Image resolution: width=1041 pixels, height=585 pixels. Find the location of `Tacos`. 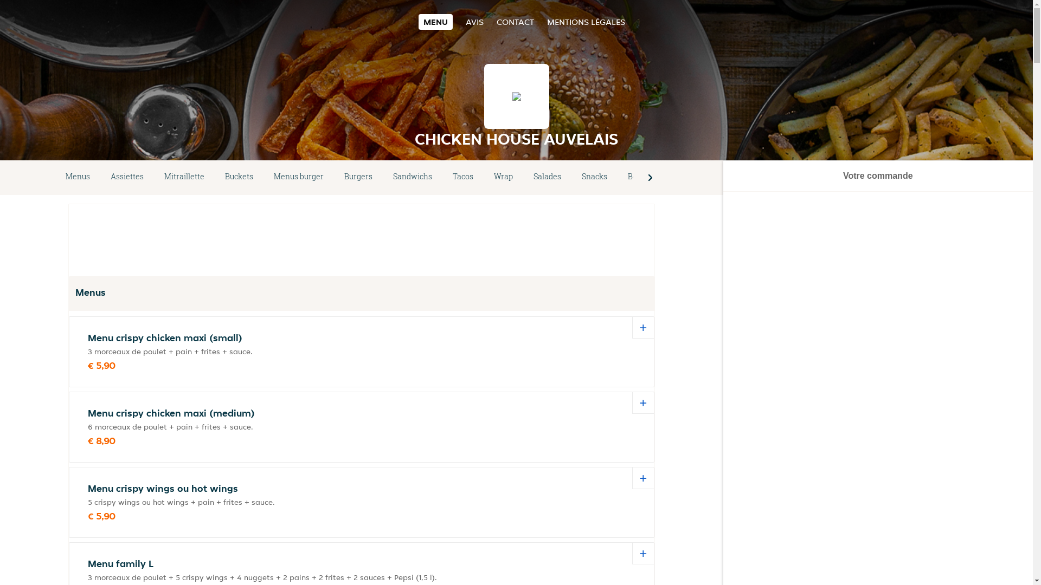

Tacos is located at coordinates (463, 178).